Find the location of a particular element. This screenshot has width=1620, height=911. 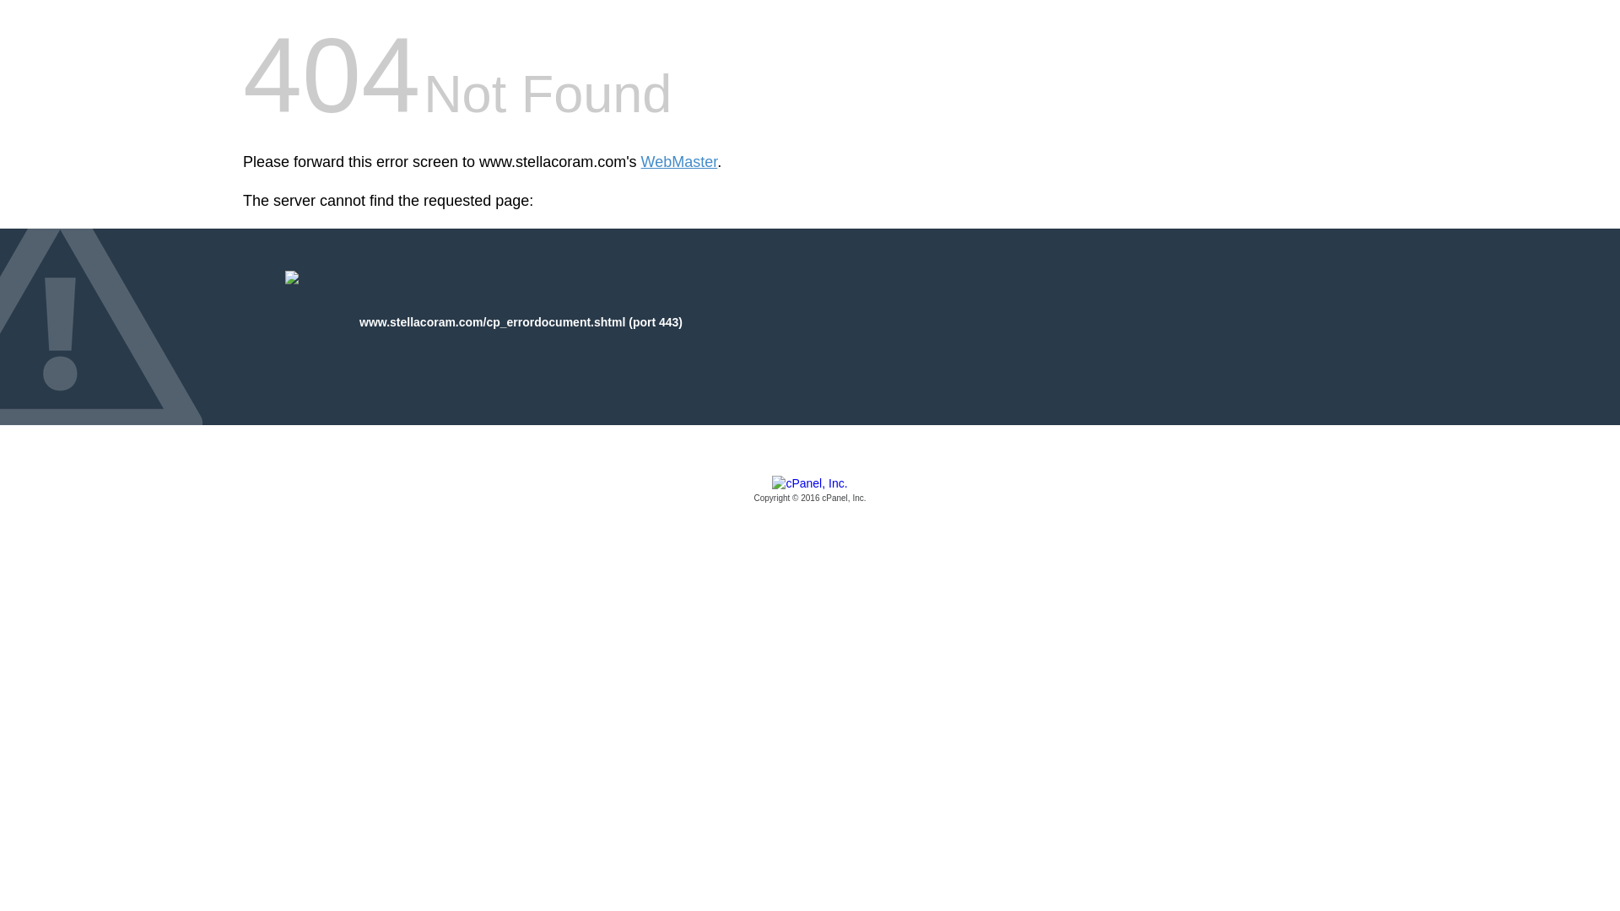

cPanel, Inc. is located at coordinates (810, 490).